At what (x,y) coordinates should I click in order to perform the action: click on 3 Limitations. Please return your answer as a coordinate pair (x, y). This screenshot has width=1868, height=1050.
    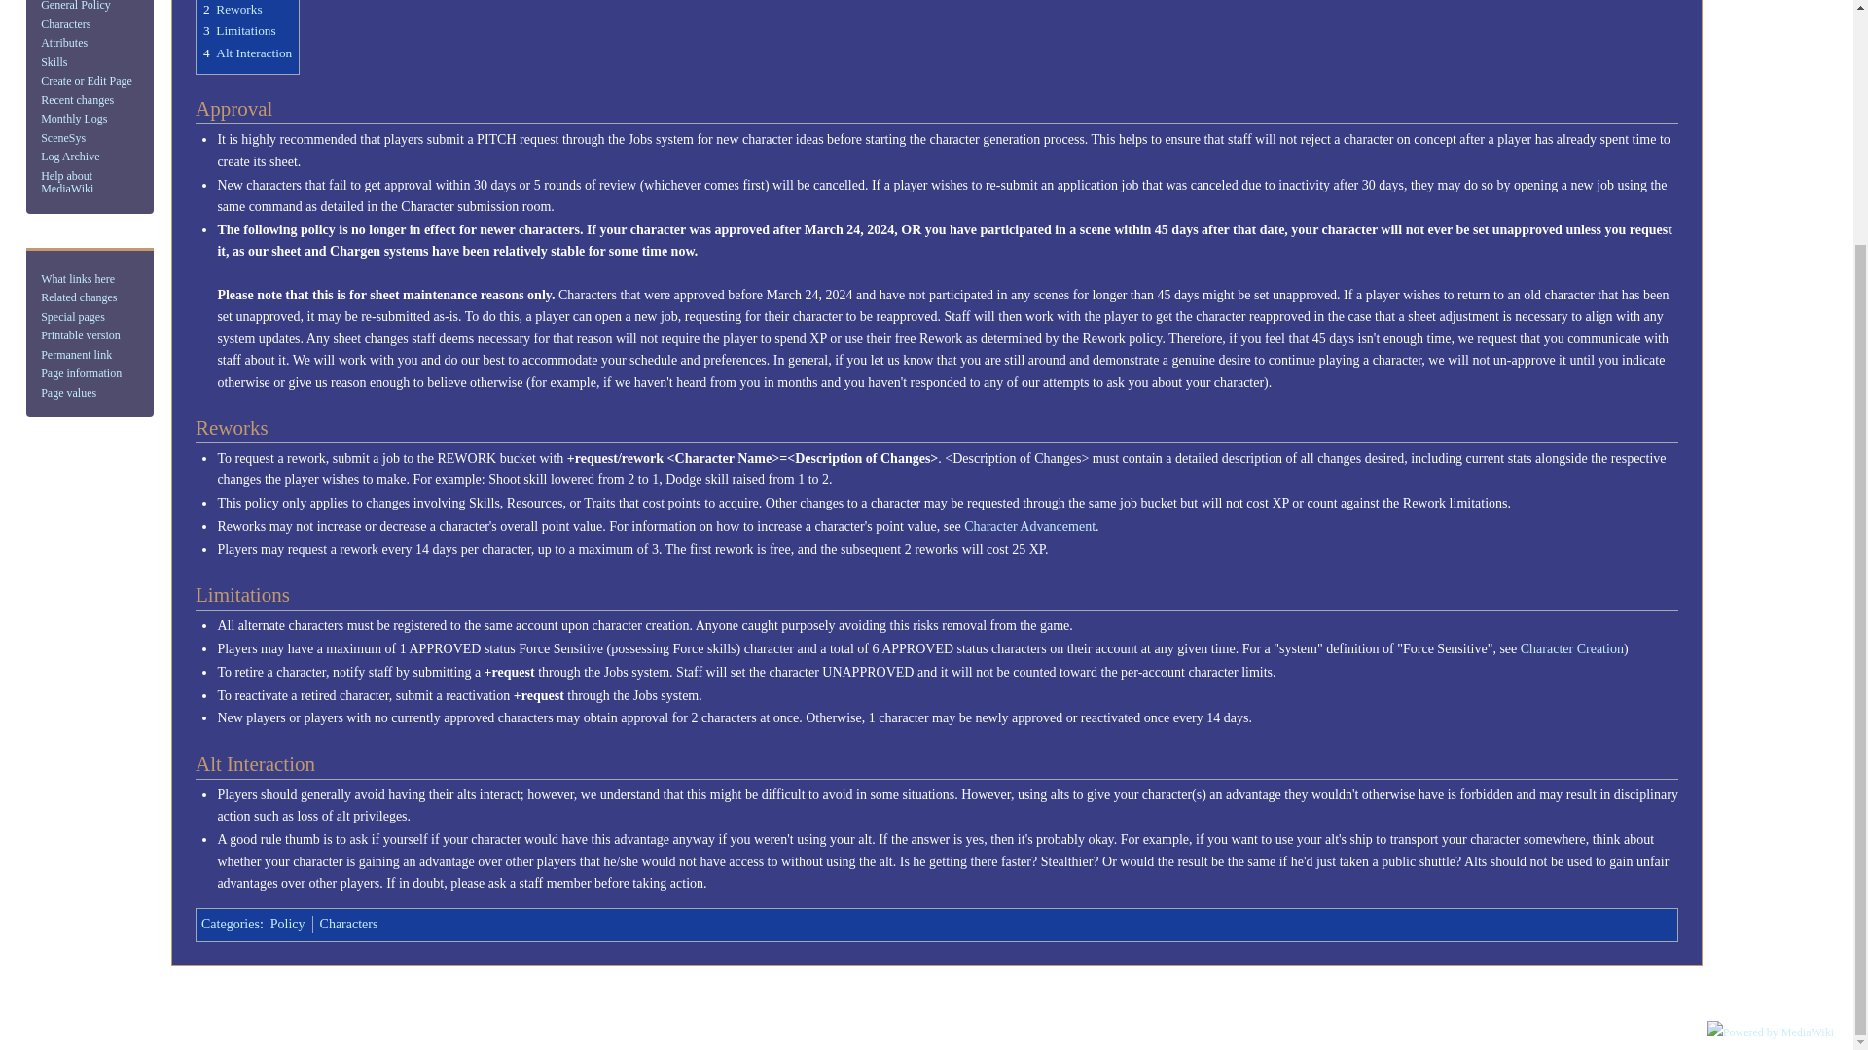
    Looking at the image, I should click on (239, 29).